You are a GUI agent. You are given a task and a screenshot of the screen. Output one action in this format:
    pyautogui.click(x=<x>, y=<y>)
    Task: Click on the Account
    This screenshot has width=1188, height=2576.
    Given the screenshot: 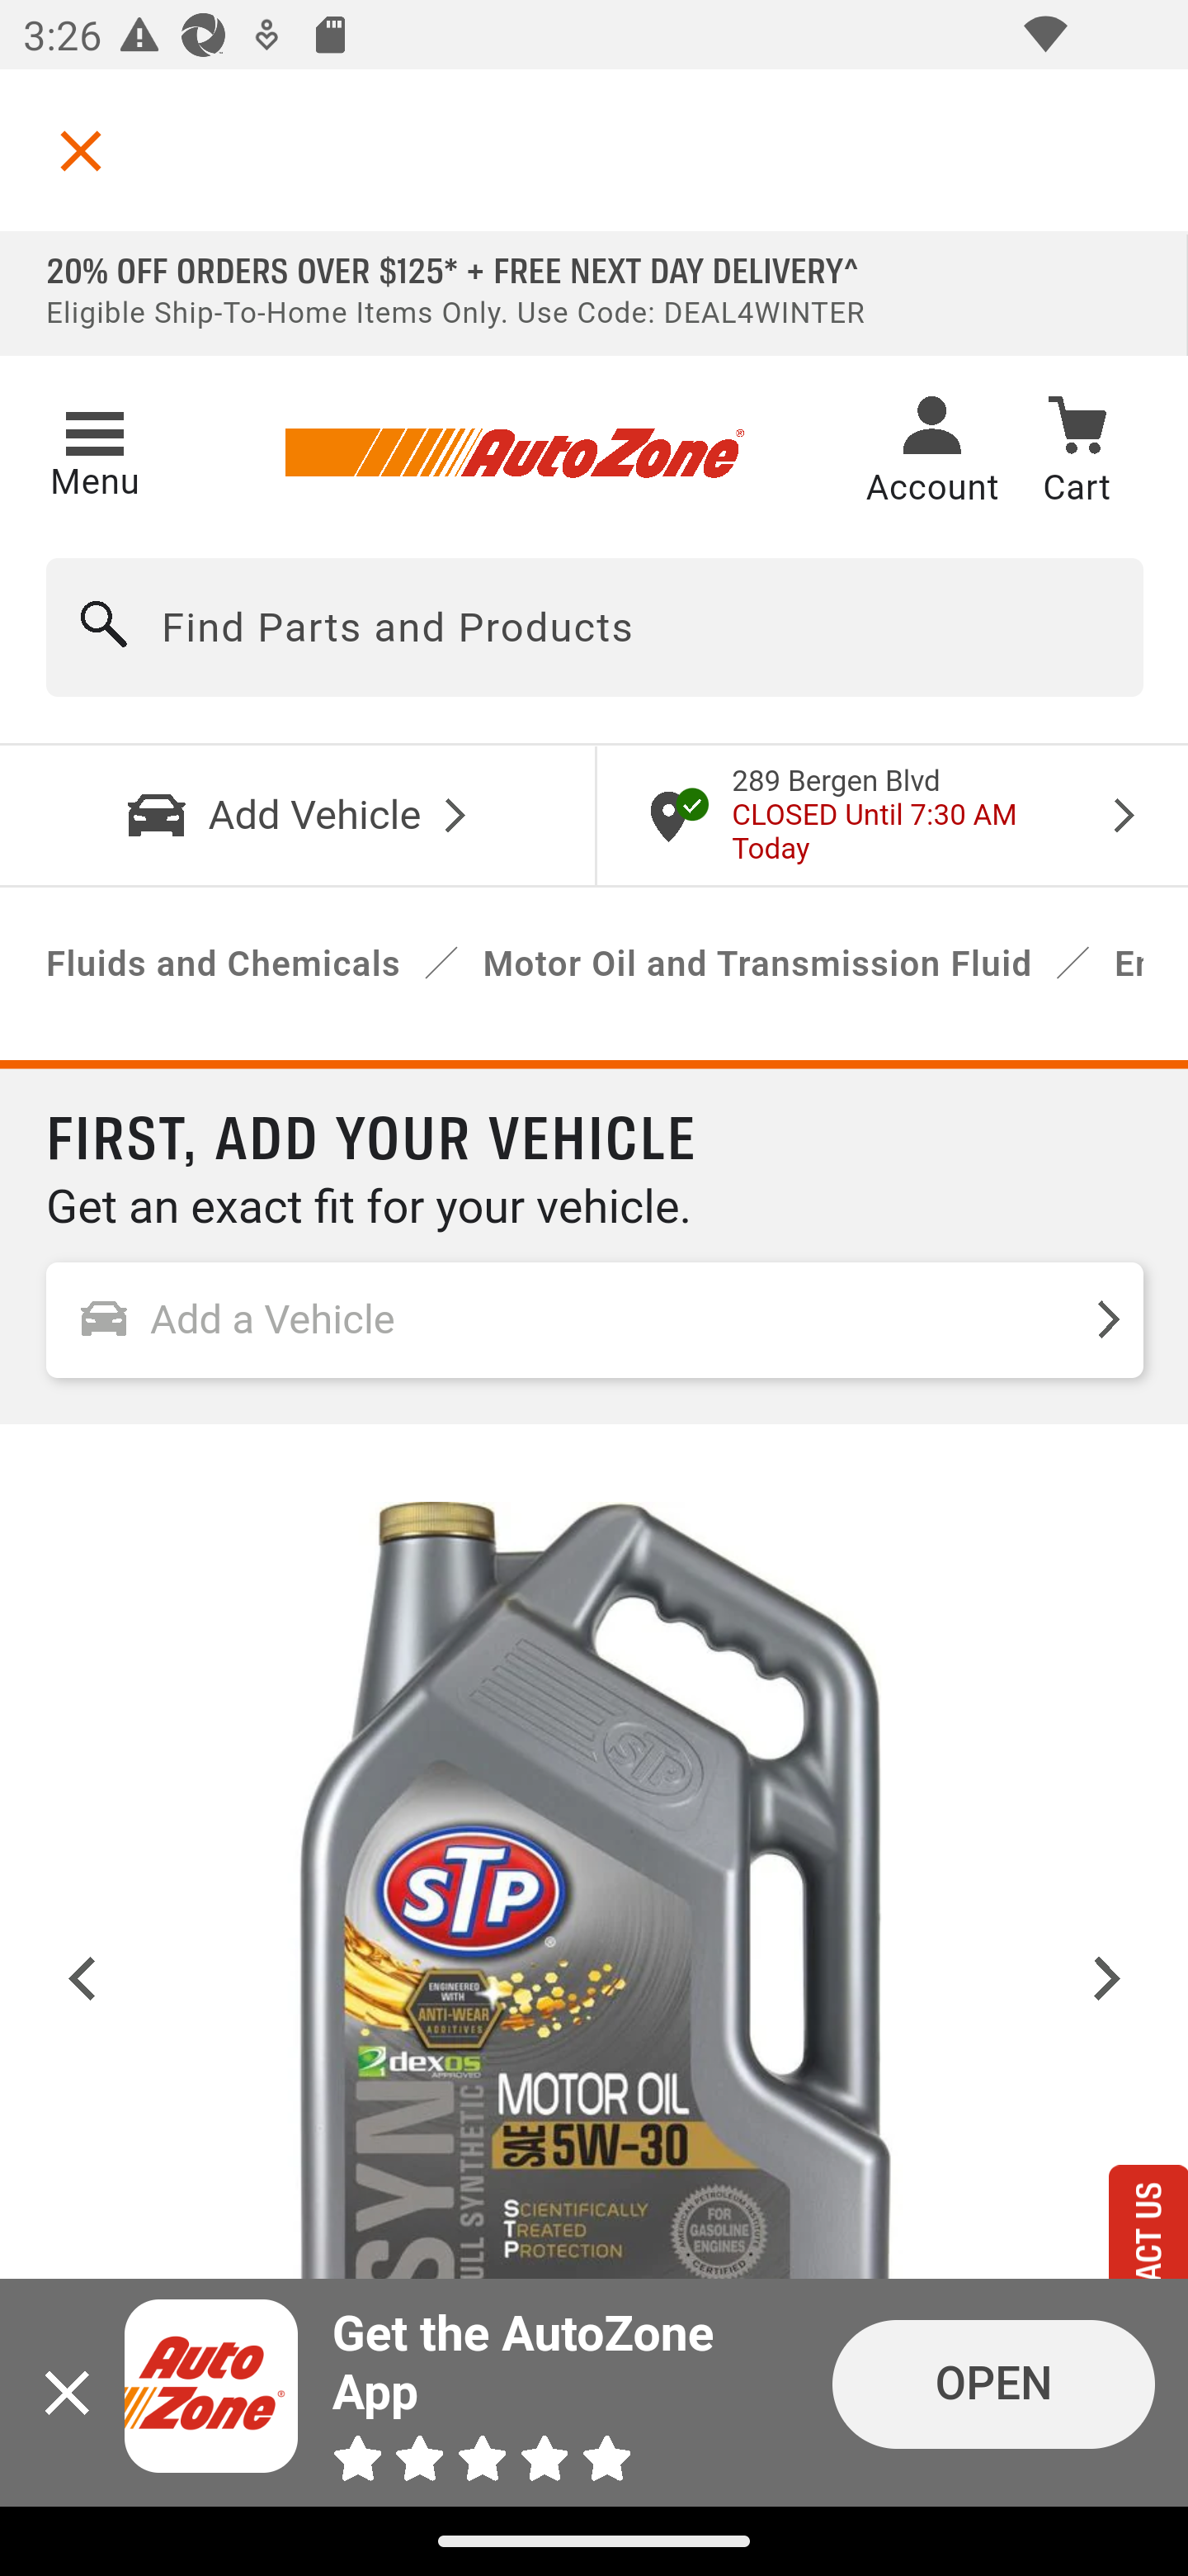 What is the action you would take?
    pyautogui.click(x=931, y=454)
    